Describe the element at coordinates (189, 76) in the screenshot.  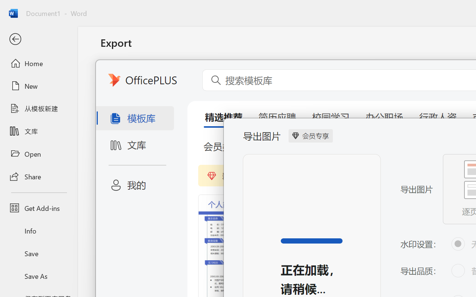
I see `Create PDF/XPS Document` at that location.